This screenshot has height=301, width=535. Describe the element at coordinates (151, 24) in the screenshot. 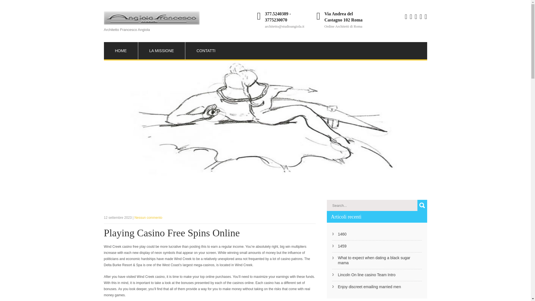

I see `Architetto Francesco Angiola` at that location.